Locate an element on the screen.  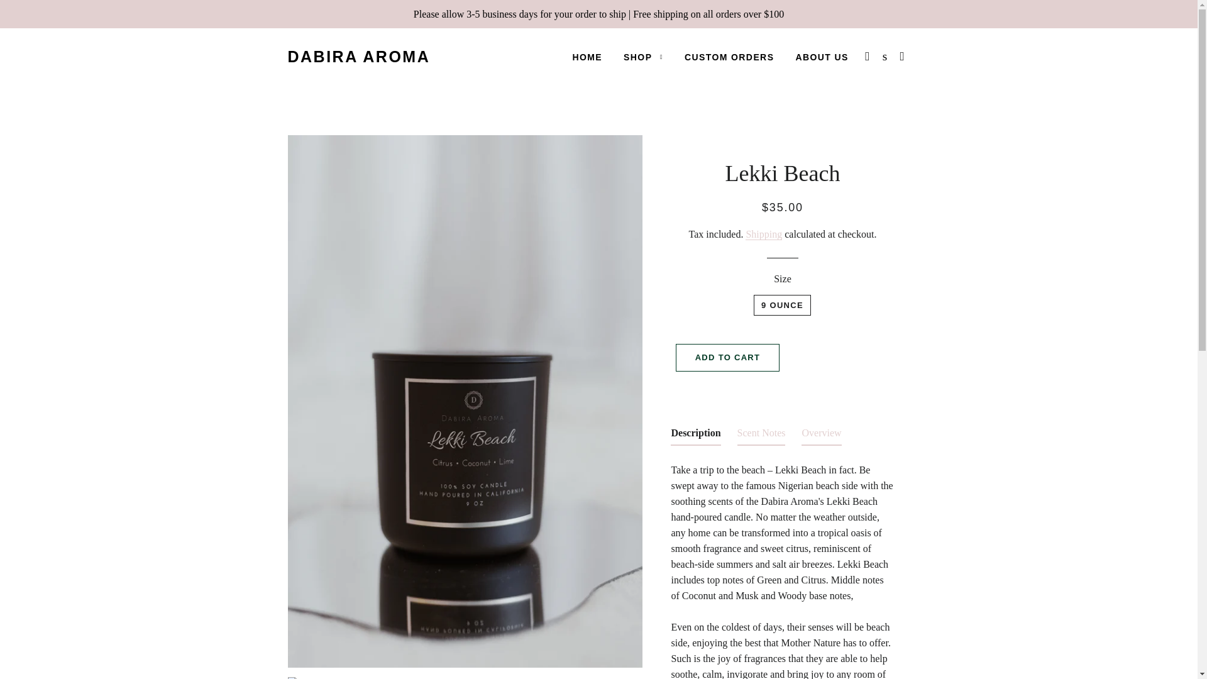
Description is located at coordinates (695, 435).